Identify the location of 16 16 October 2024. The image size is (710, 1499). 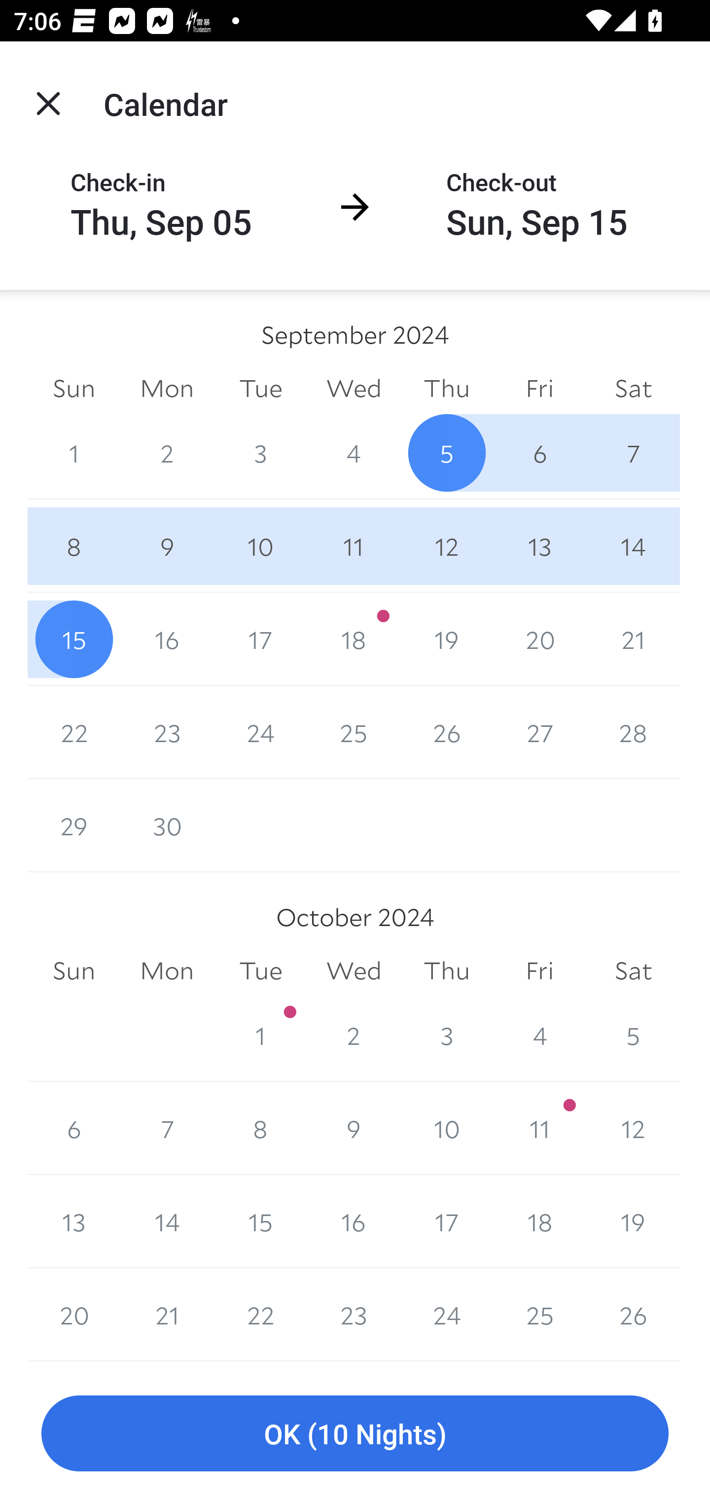
(354, 1221).